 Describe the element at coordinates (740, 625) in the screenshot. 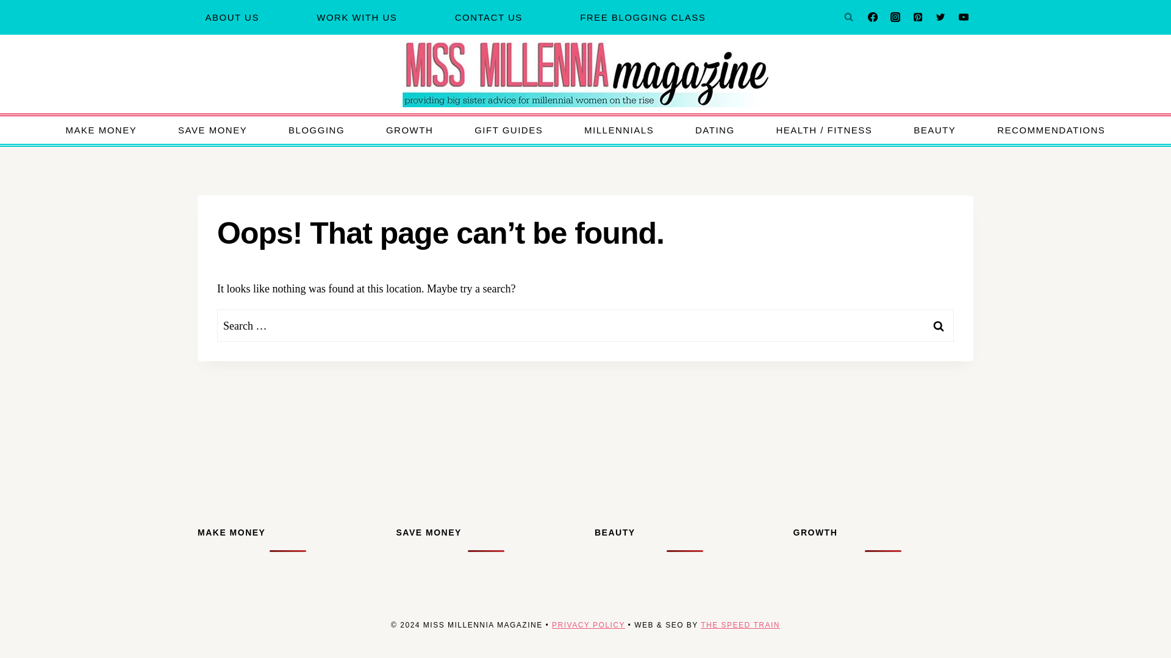

I see `THE SPEED TRAIN` at that location.